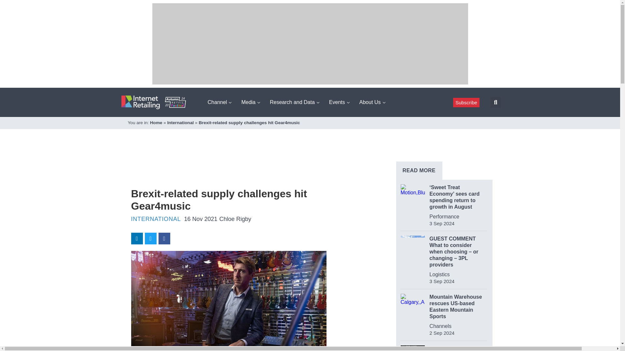  Describe the element at coordinates (294, 102) in the screenshot. I see `Research and Data` at that location.